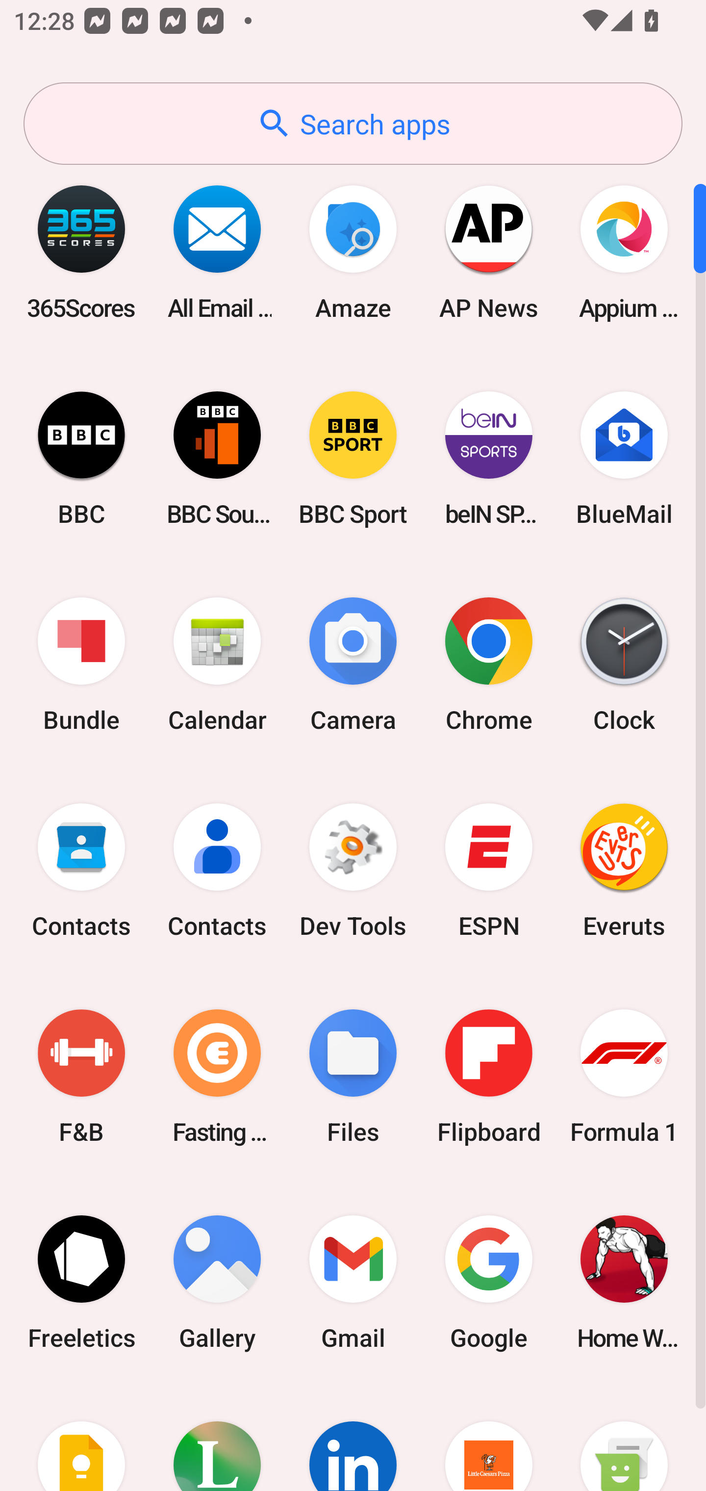 The height and width of the screenshot is (1491, 706). I want to click on Clock, so click(624, 665).